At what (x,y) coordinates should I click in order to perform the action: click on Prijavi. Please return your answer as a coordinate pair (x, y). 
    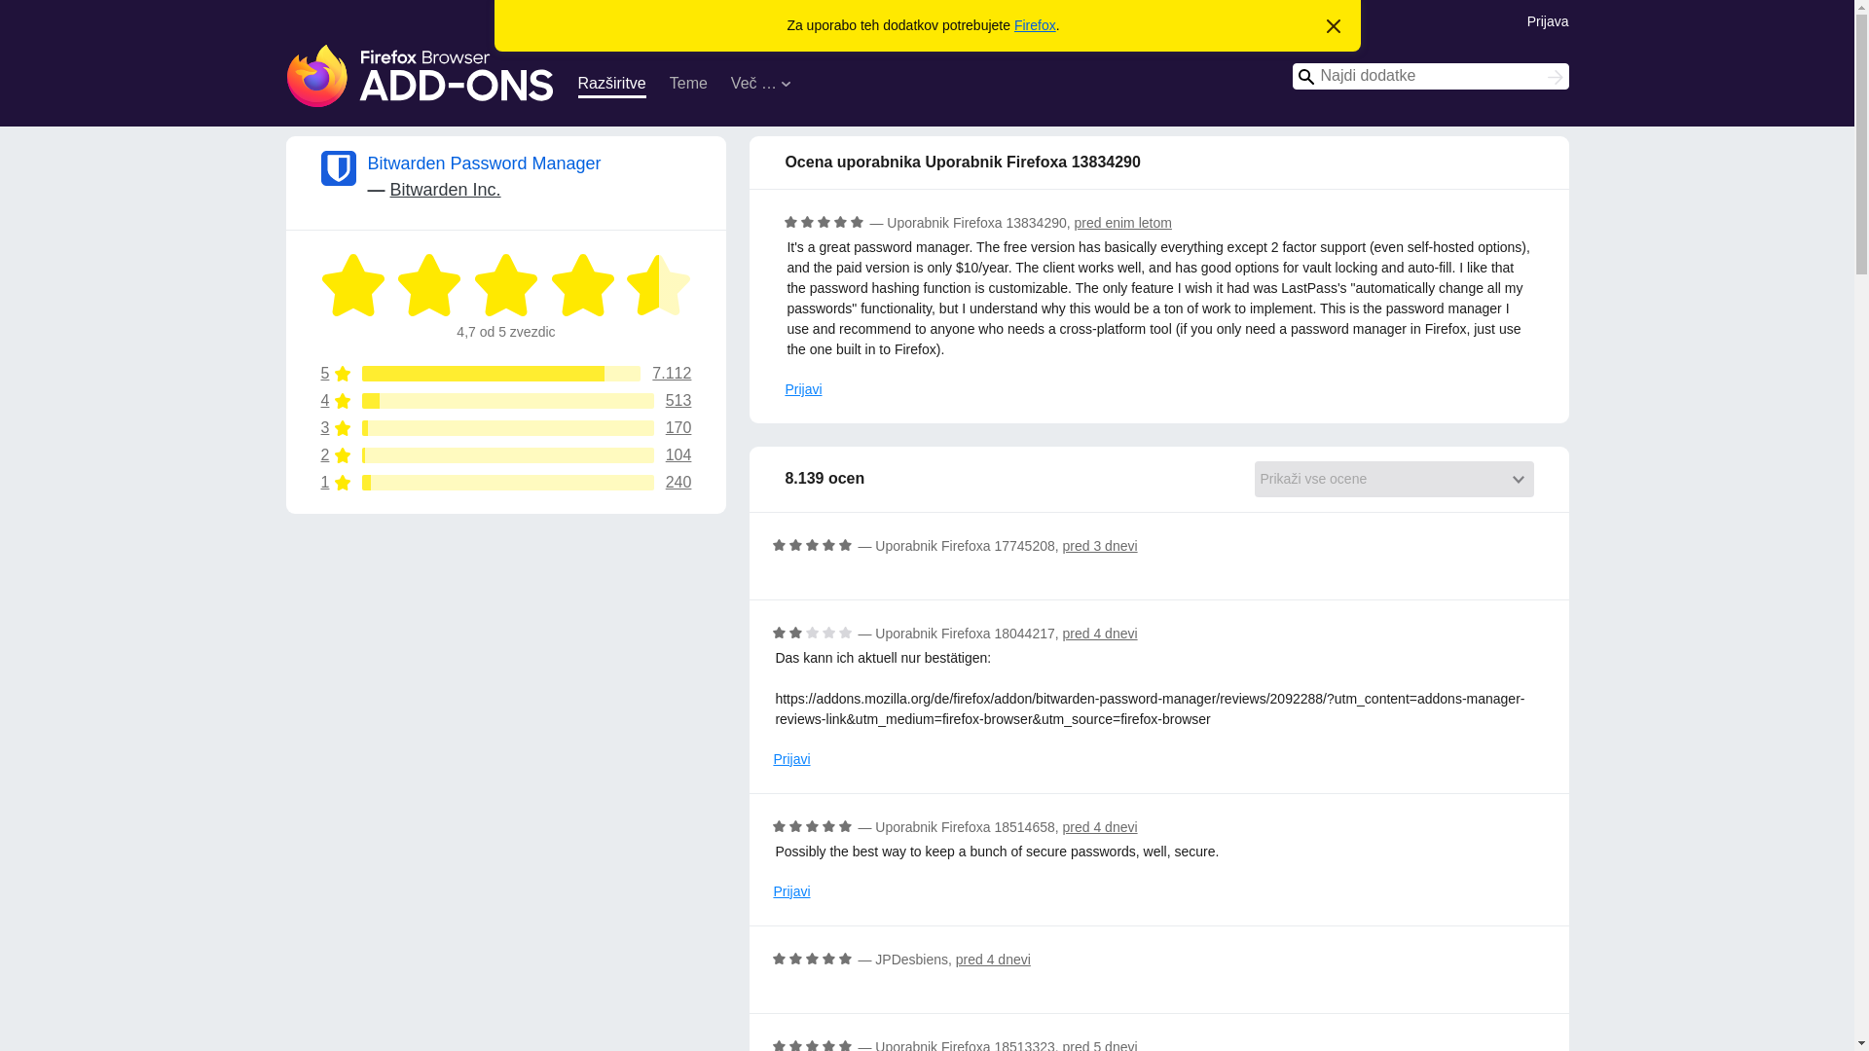
    Looking at the image, I should click on (506, 285).